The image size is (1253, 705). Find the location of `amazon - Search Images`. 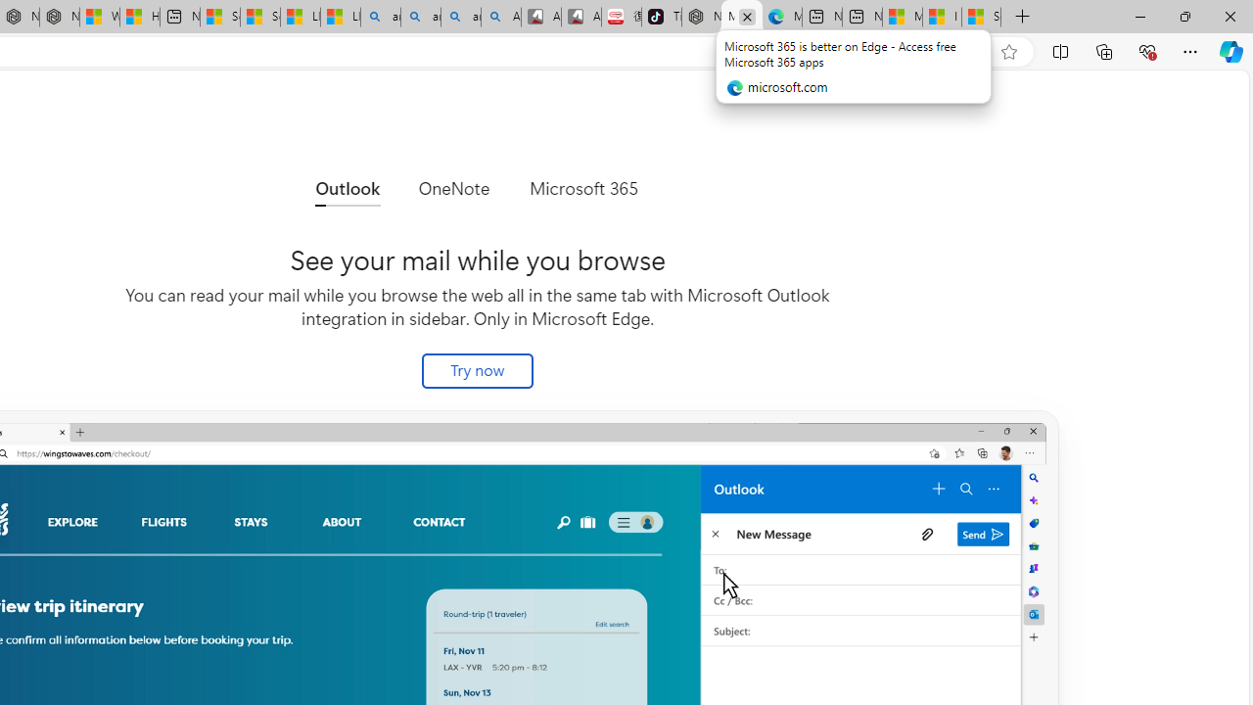

amazon - Search Images is located at coordinates (460, 18).